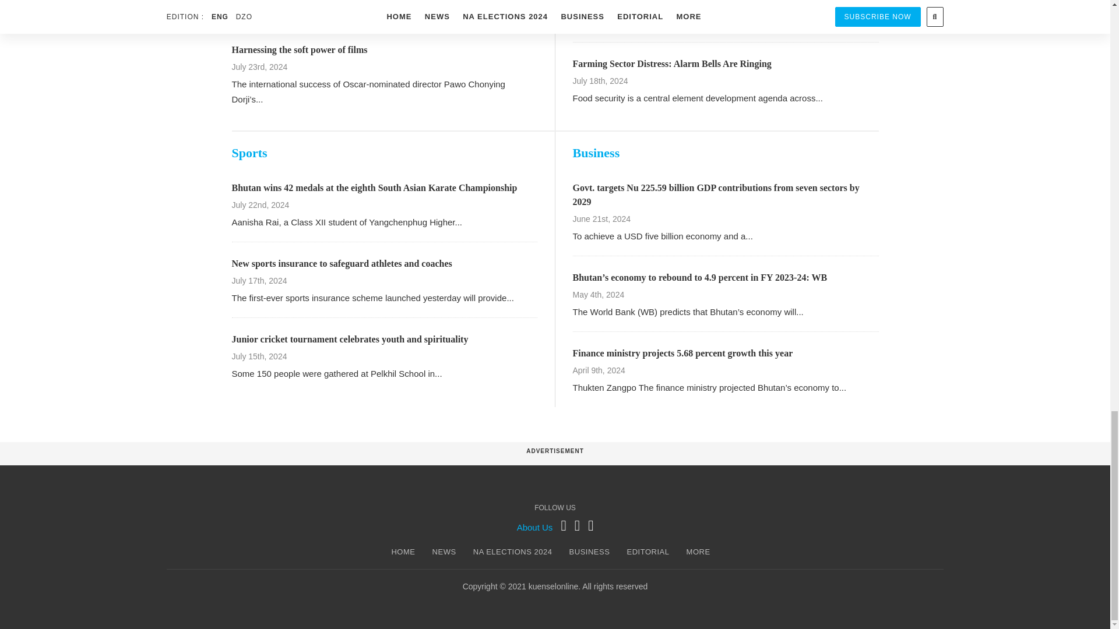 Image resolution: width=1119 pixels, height=629 pixels. Describe the element at coordinates (342, 263) in the screenshot. I see `New sports insurance to safeguard athletes and coaches` at that location.